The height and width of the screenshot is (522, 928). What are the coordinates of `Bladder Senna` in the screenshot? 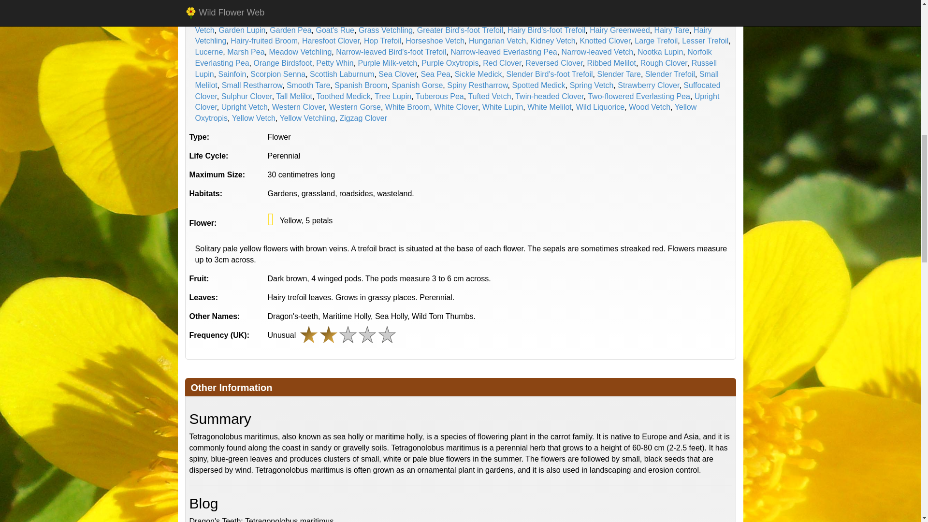 It's located at (687, 0).